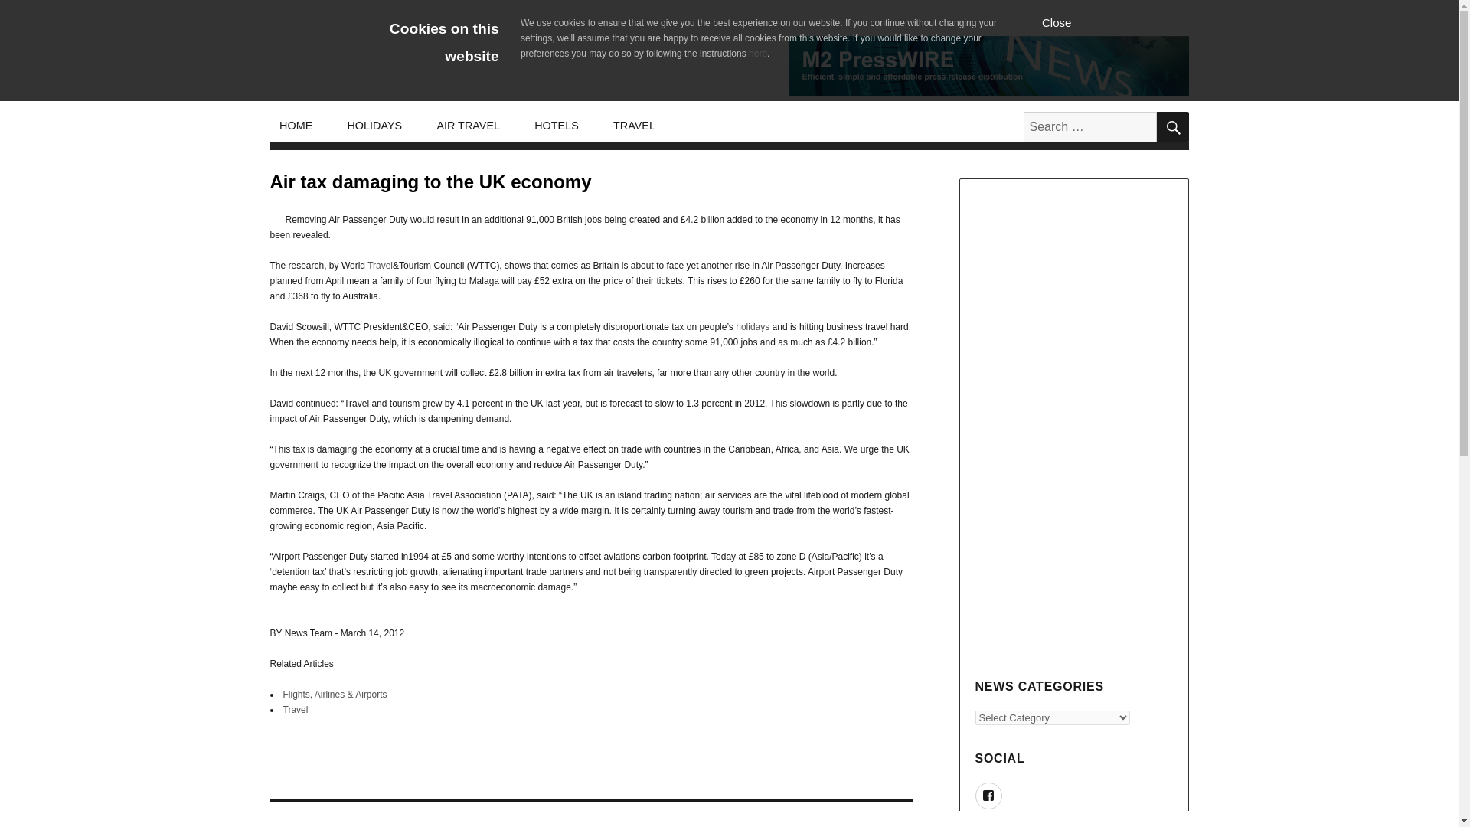  What do you see at coordinates (380, 266) in the screenshot?
I see `Travel` at bounding box center [380, 266].